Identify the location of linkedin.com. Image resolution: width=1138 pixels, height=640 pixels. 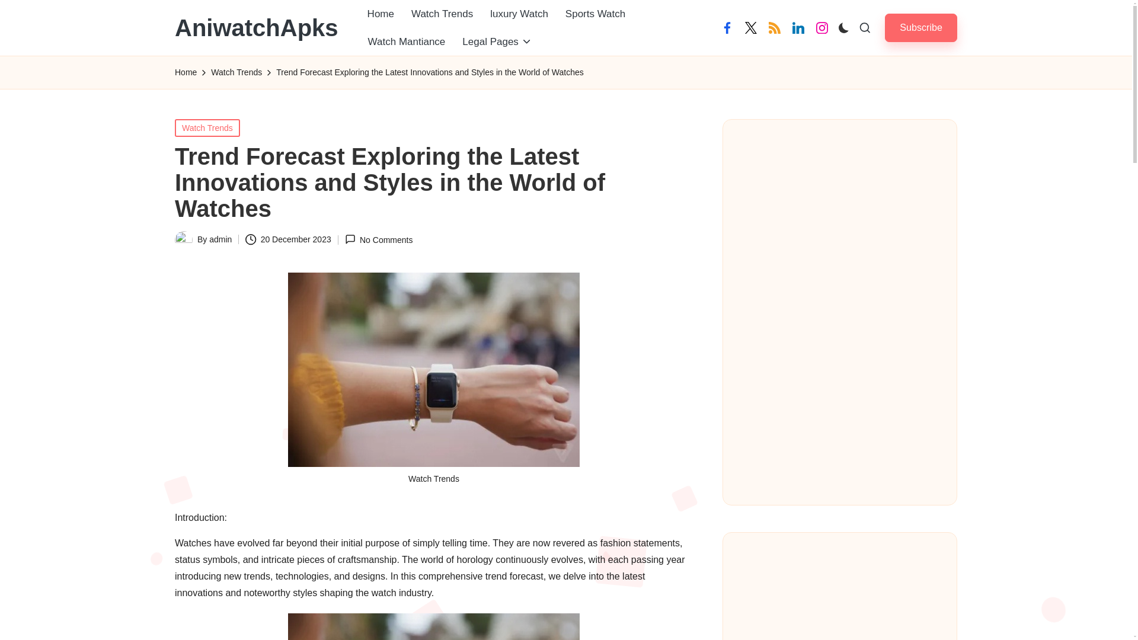
(798, 27).